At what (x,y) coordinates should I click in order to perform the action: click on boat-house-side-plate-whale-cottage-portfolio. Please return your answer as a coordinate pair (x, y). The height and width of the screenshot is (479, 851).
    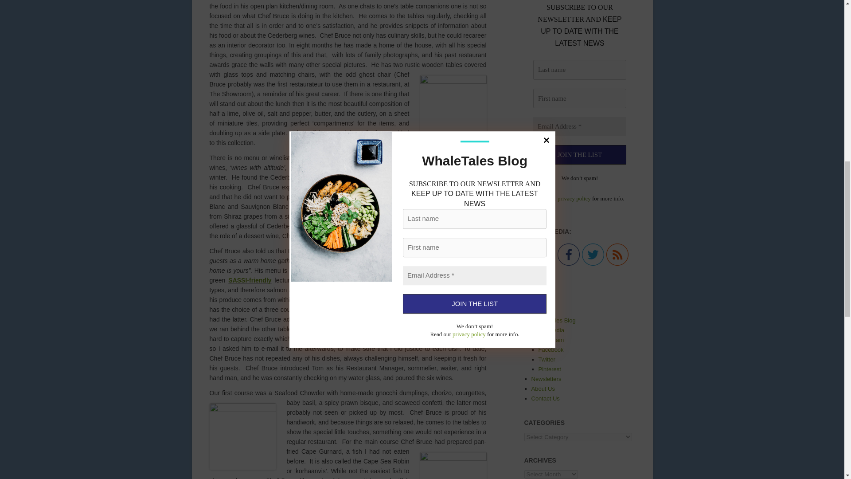
    Looking at the image, I should click on (453, 108).